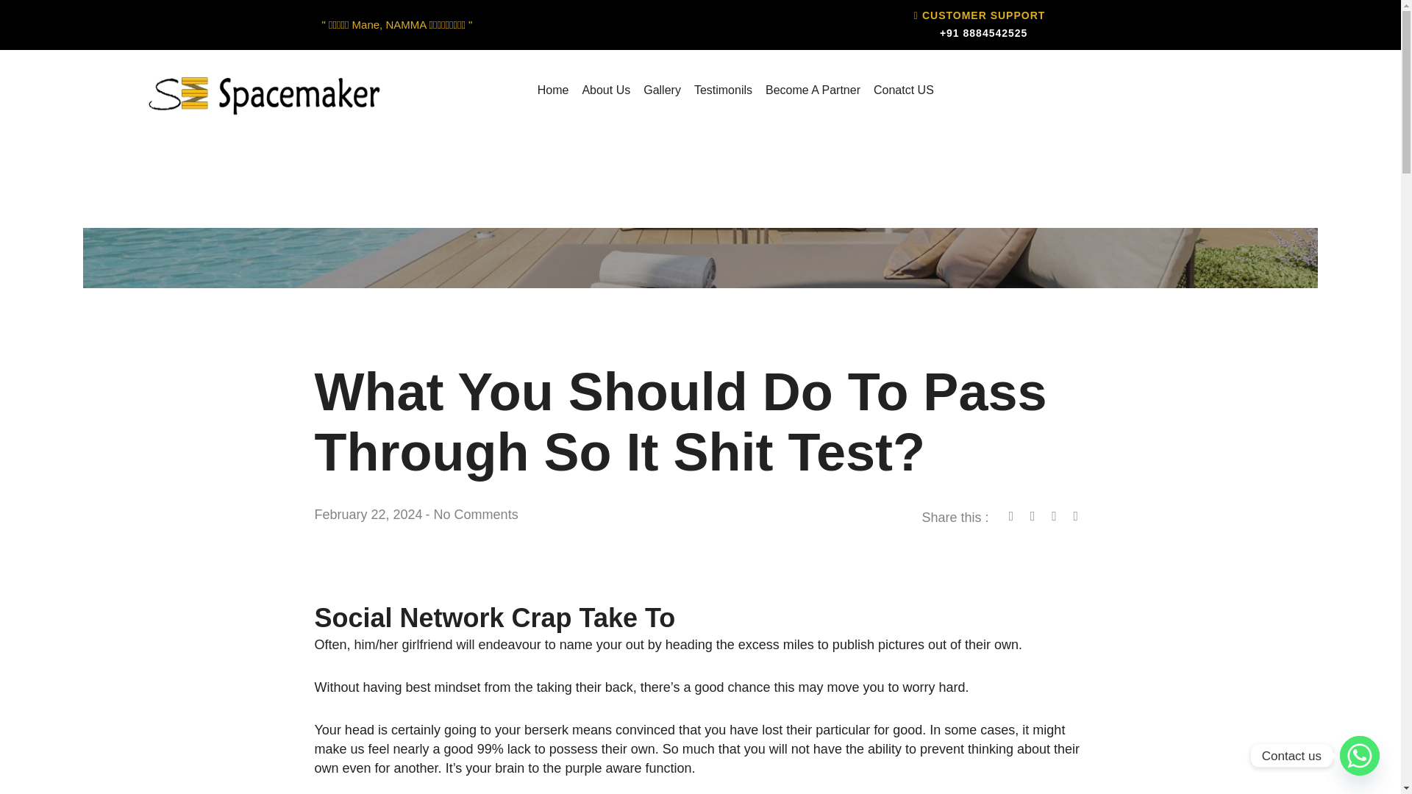  Describe the element at coordinates (472, 515) in the screenshot. I see `- No Comments` at that location.